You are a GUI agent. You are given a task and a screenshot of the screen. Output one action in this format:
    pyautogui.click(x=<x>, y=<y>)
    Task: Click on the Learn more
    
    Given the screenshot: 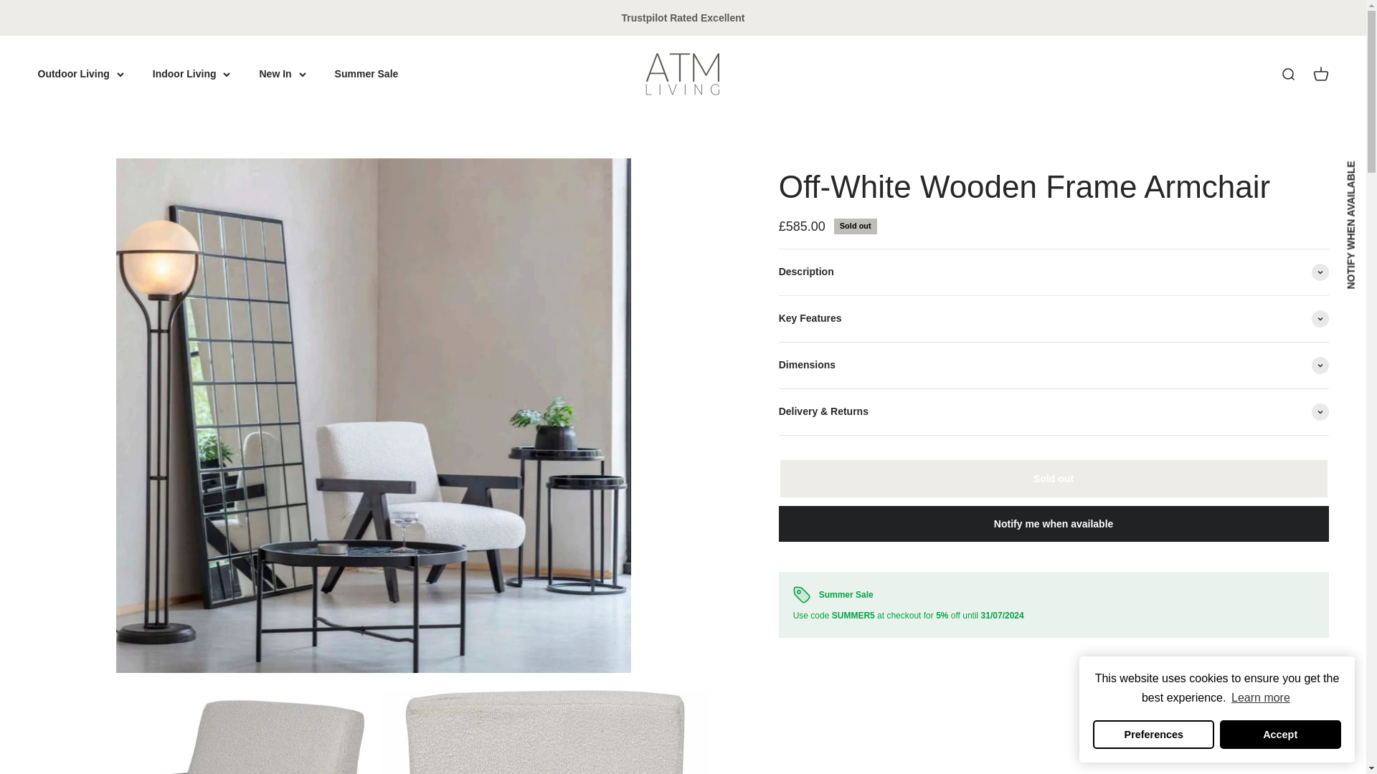 What is the action you would take?
    pyautogui.click(x=1261, y=698)
    